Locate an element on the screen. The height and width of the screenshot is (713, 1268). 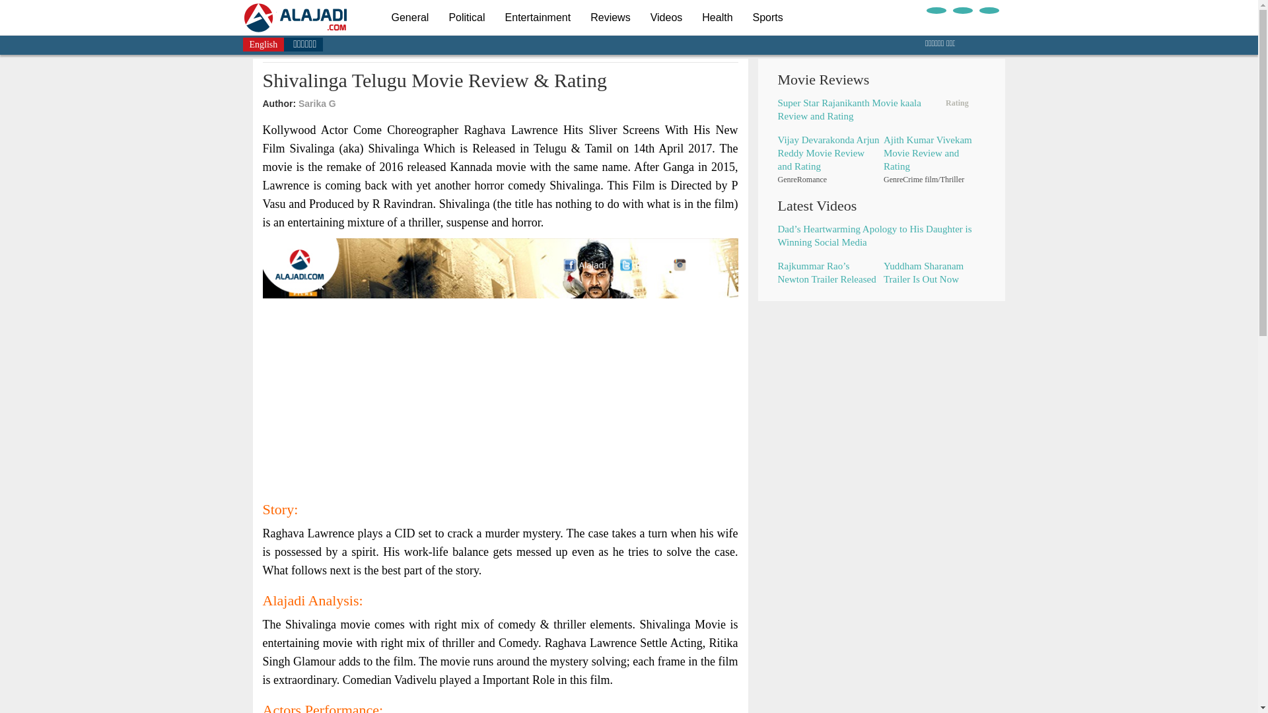
Posts by Sarika G is located at coordinates (317, 104).